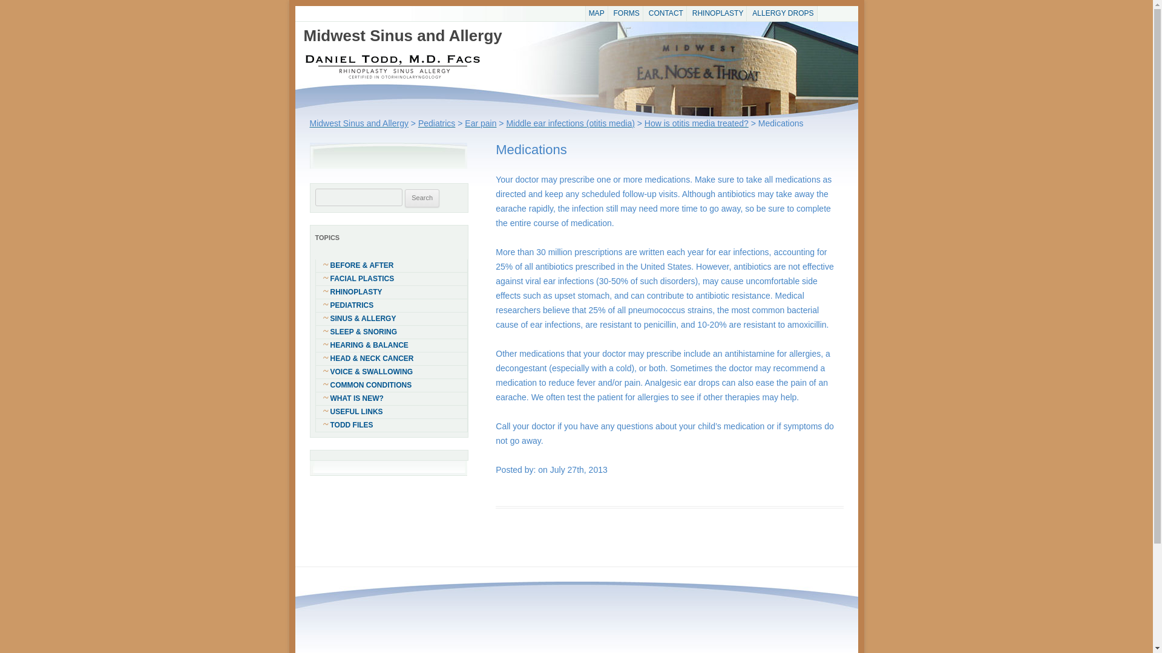 The height and width of the screenshot is (653, 1162). I want to click on RHINOPLASTY, so click(391, 292).